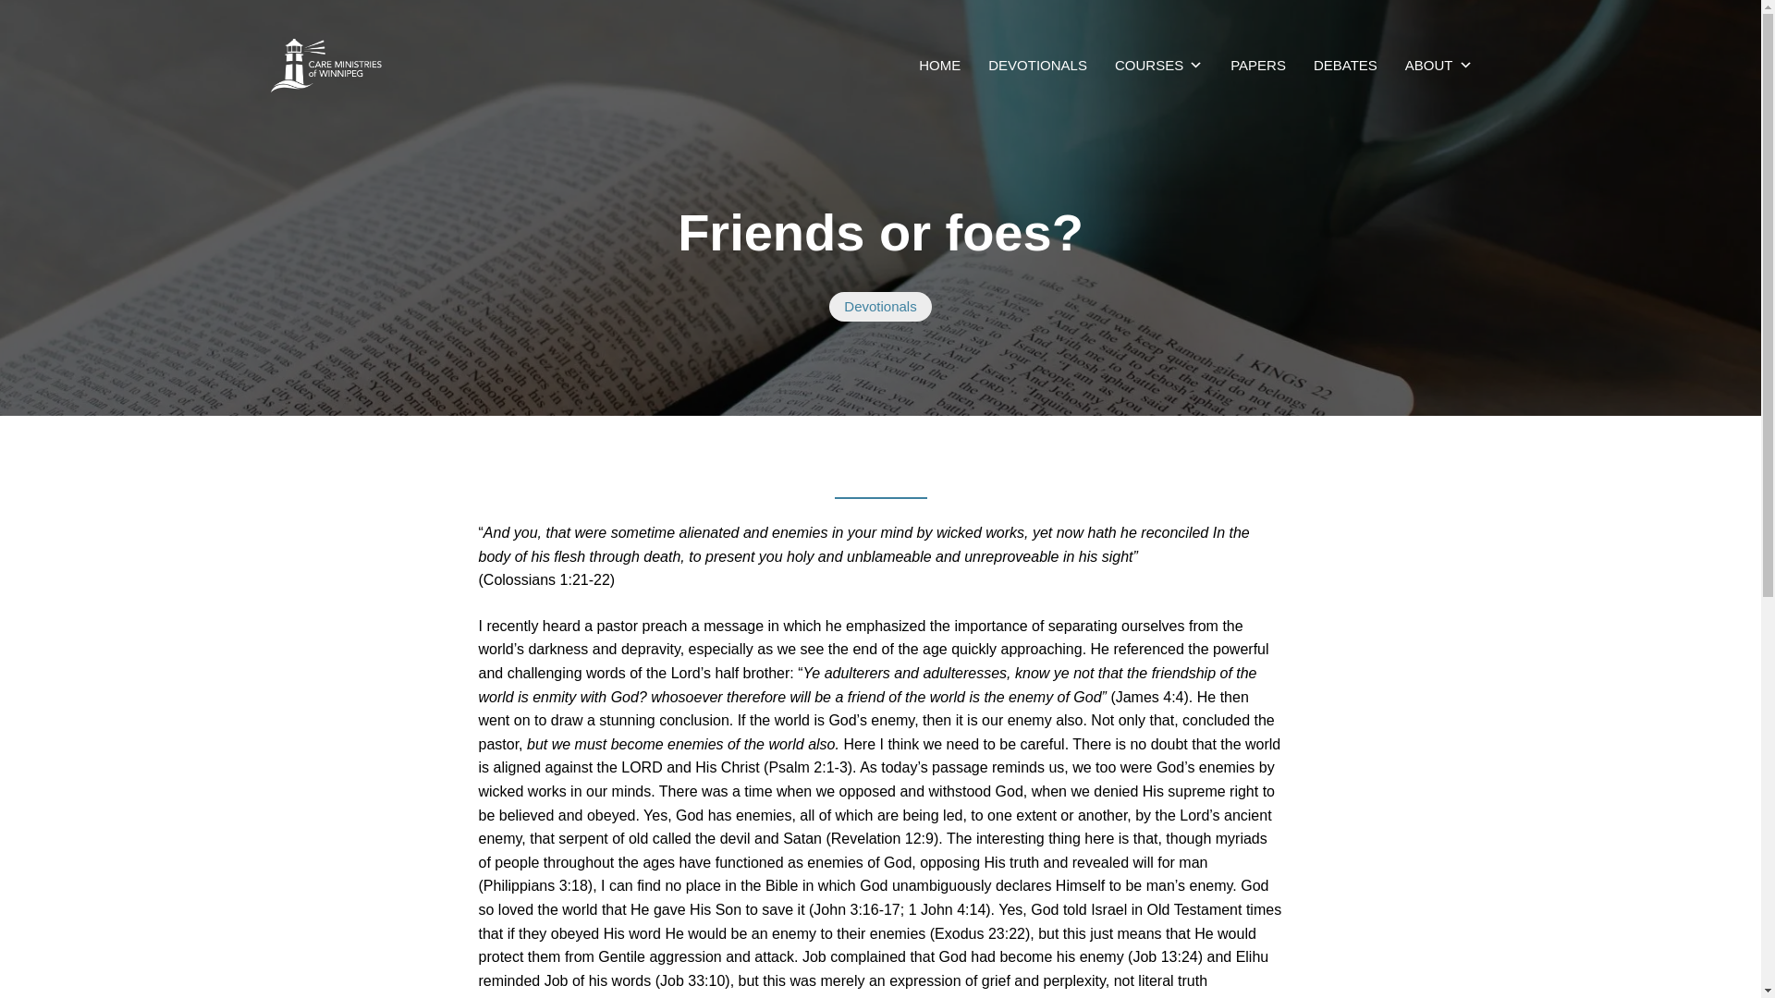 This screenshot has height=998, width=1775. I want to click on DEBATES, so click(1345, 65).